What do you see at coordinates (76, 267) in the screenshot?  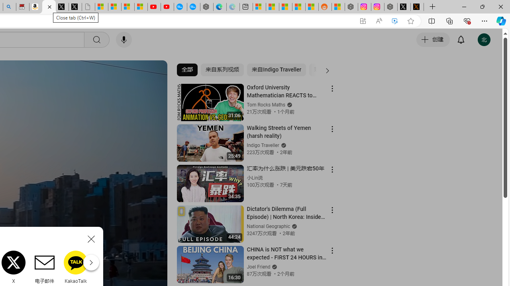 I see `KakaoTalk` at bounding box center [76, 267].